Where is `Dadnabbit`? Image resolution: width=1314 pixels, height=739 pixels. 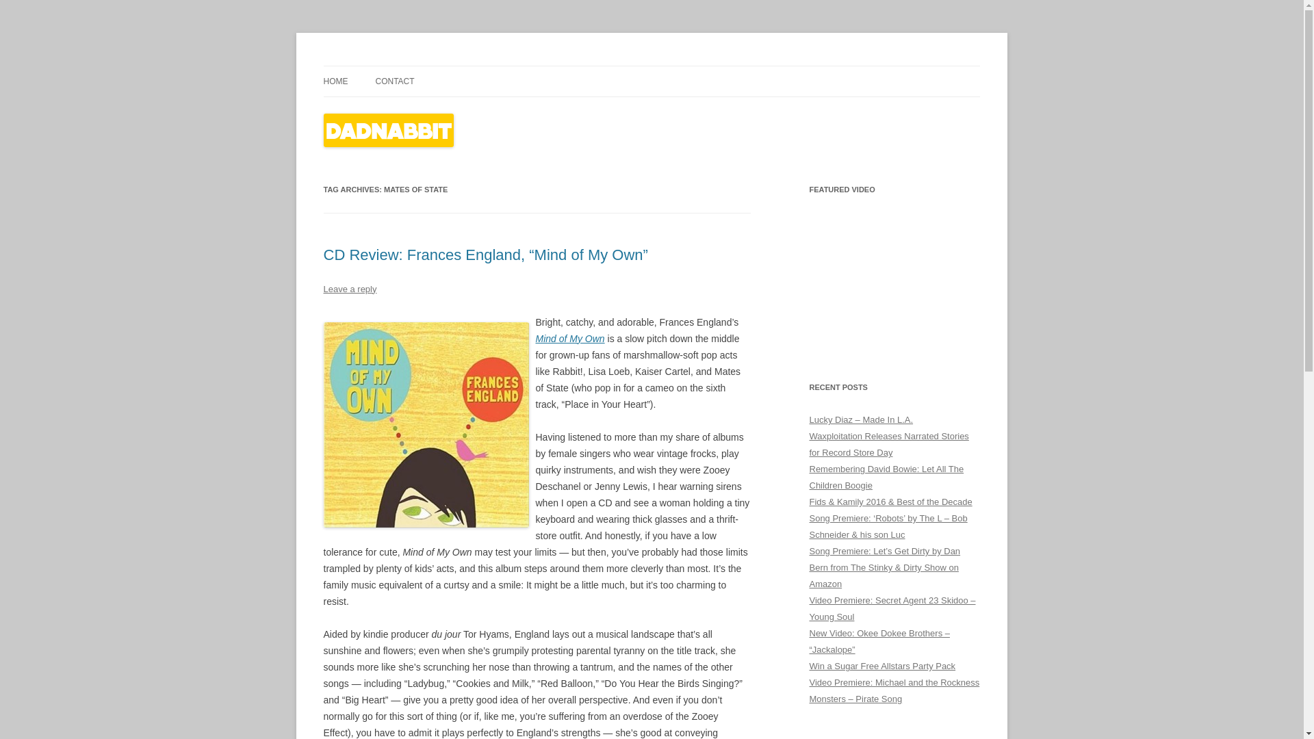 Dadnabbit is located at coordinates (367, 66).